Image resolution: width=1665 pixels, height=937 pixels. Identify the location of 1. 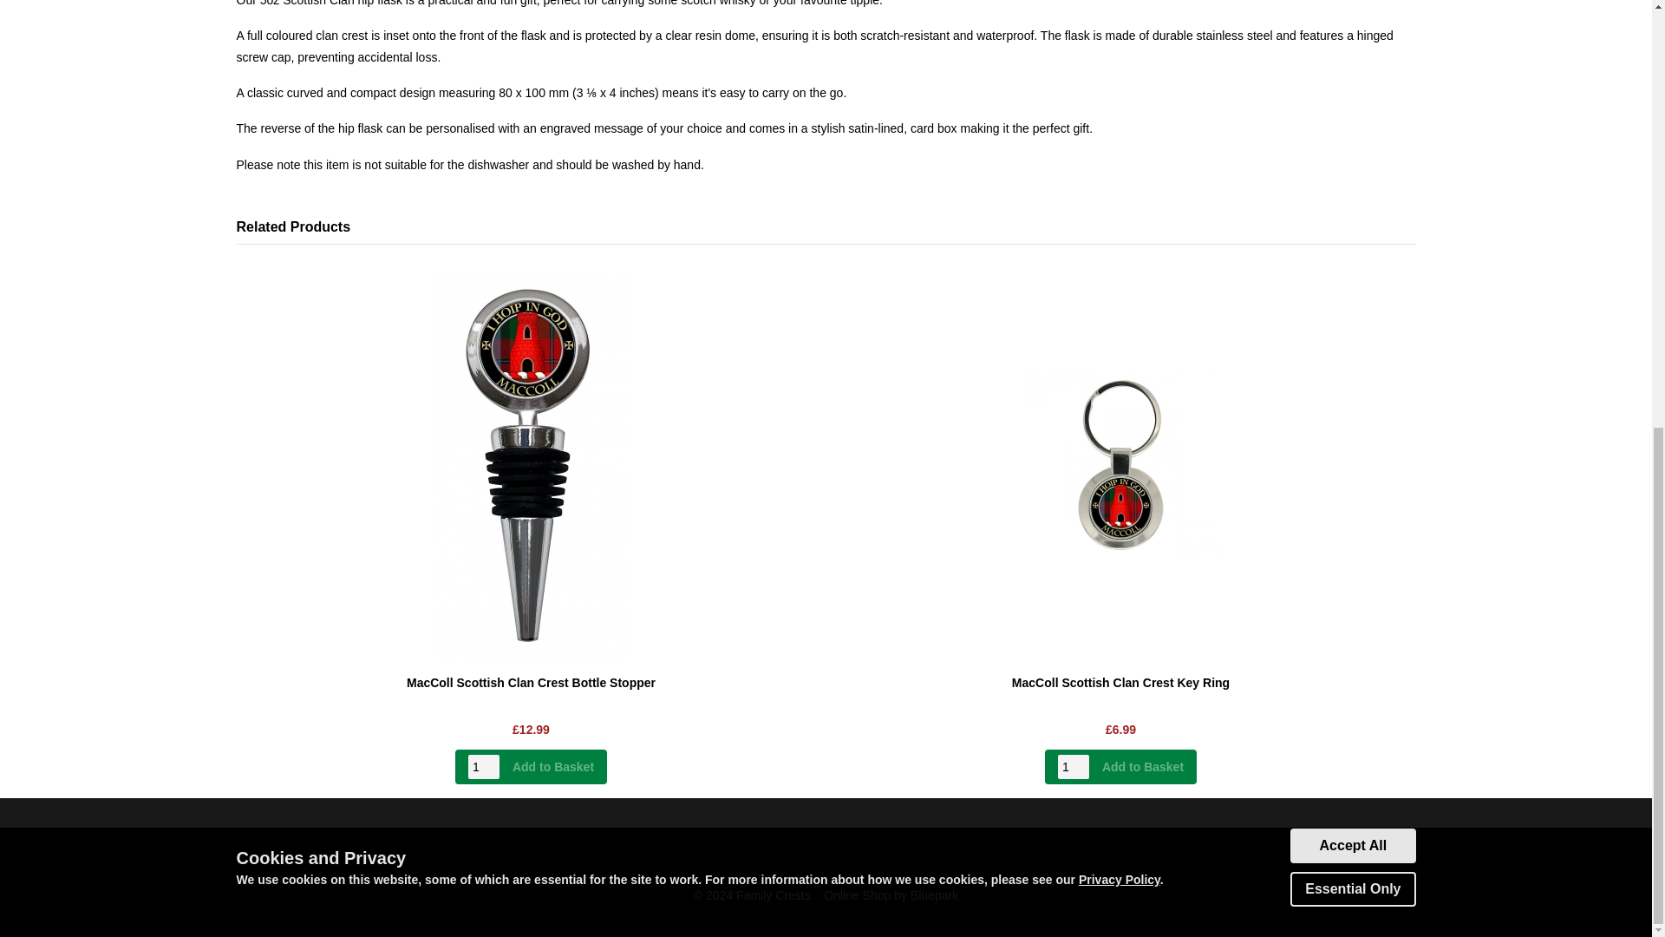
(484, 767).